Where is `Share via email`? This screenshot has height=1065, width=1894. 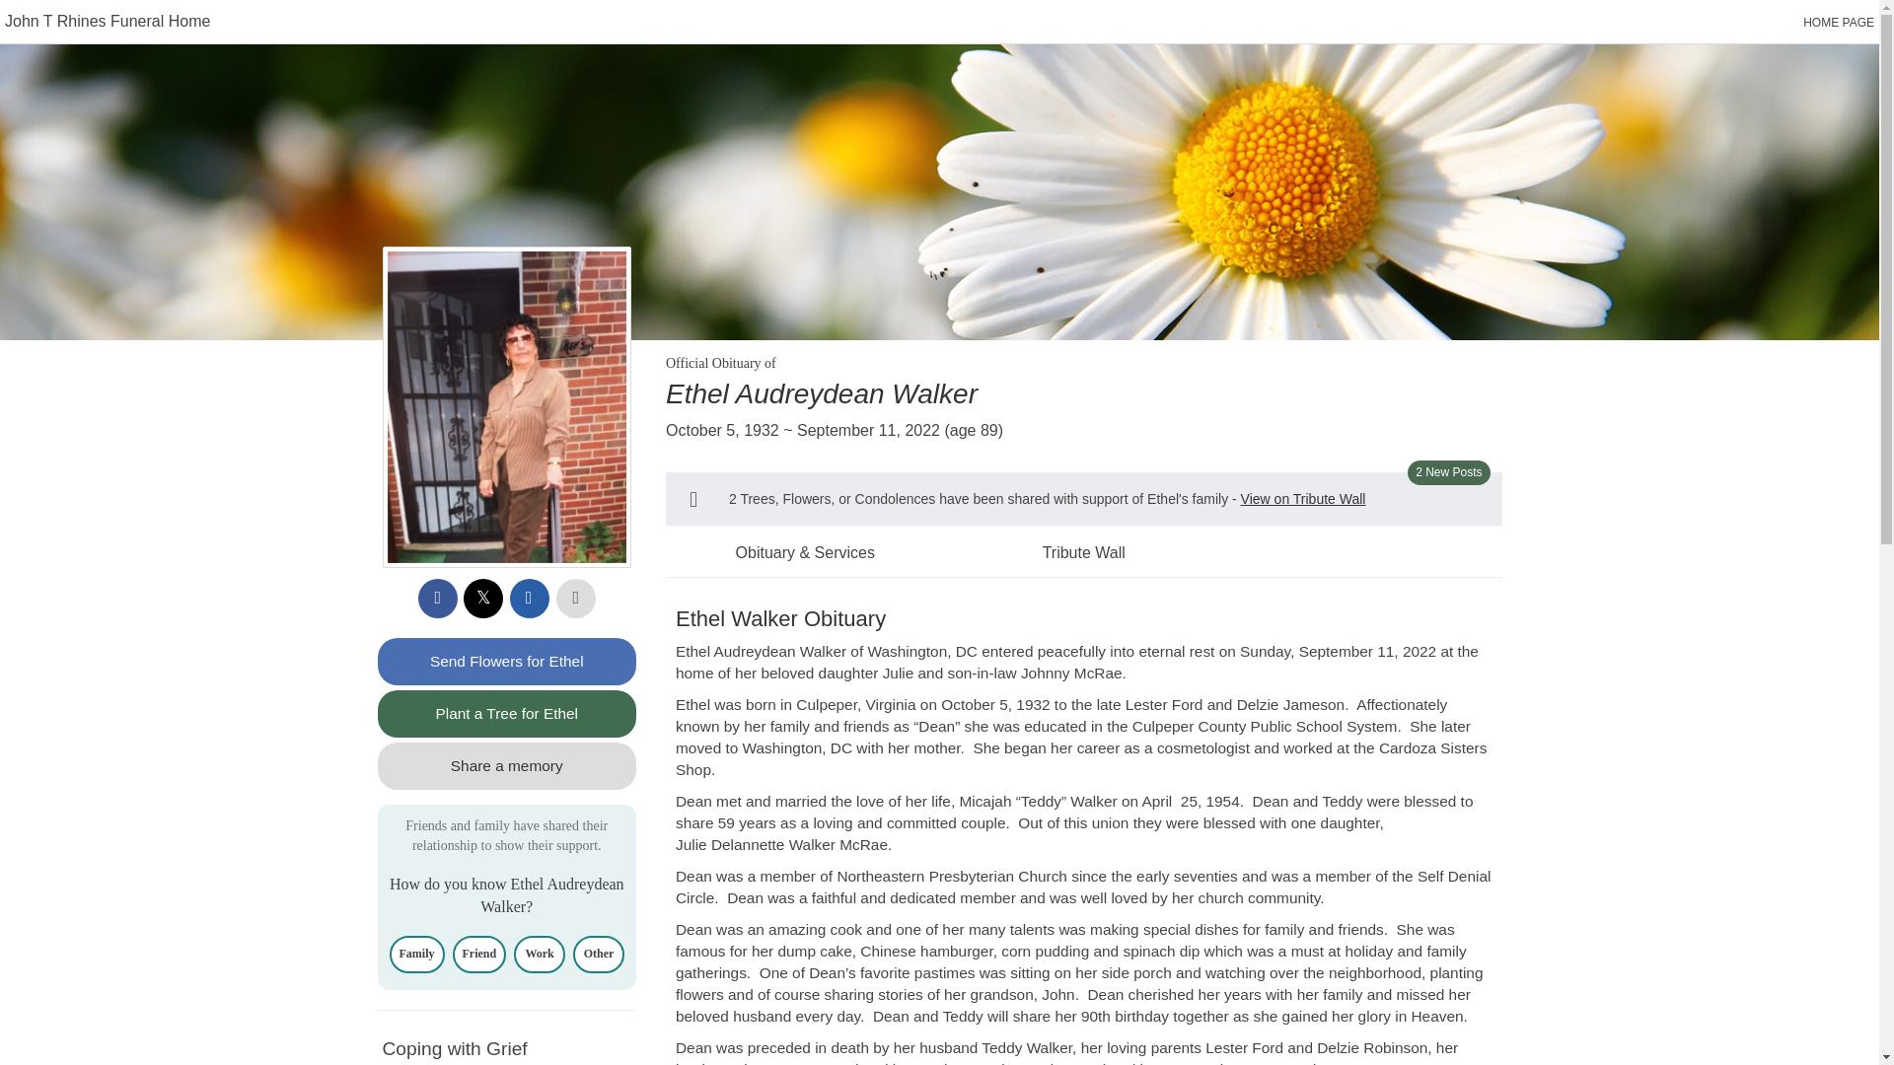
Share via email is located at coordinates (529, 599).